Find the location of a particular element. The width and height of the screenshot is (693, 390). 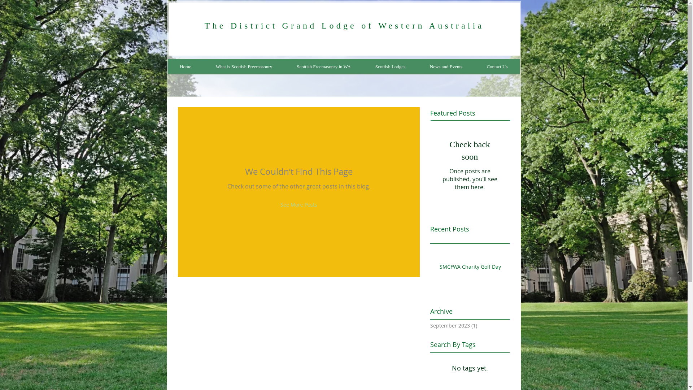

September 2023 (1) is located at coordinates (468, 326).